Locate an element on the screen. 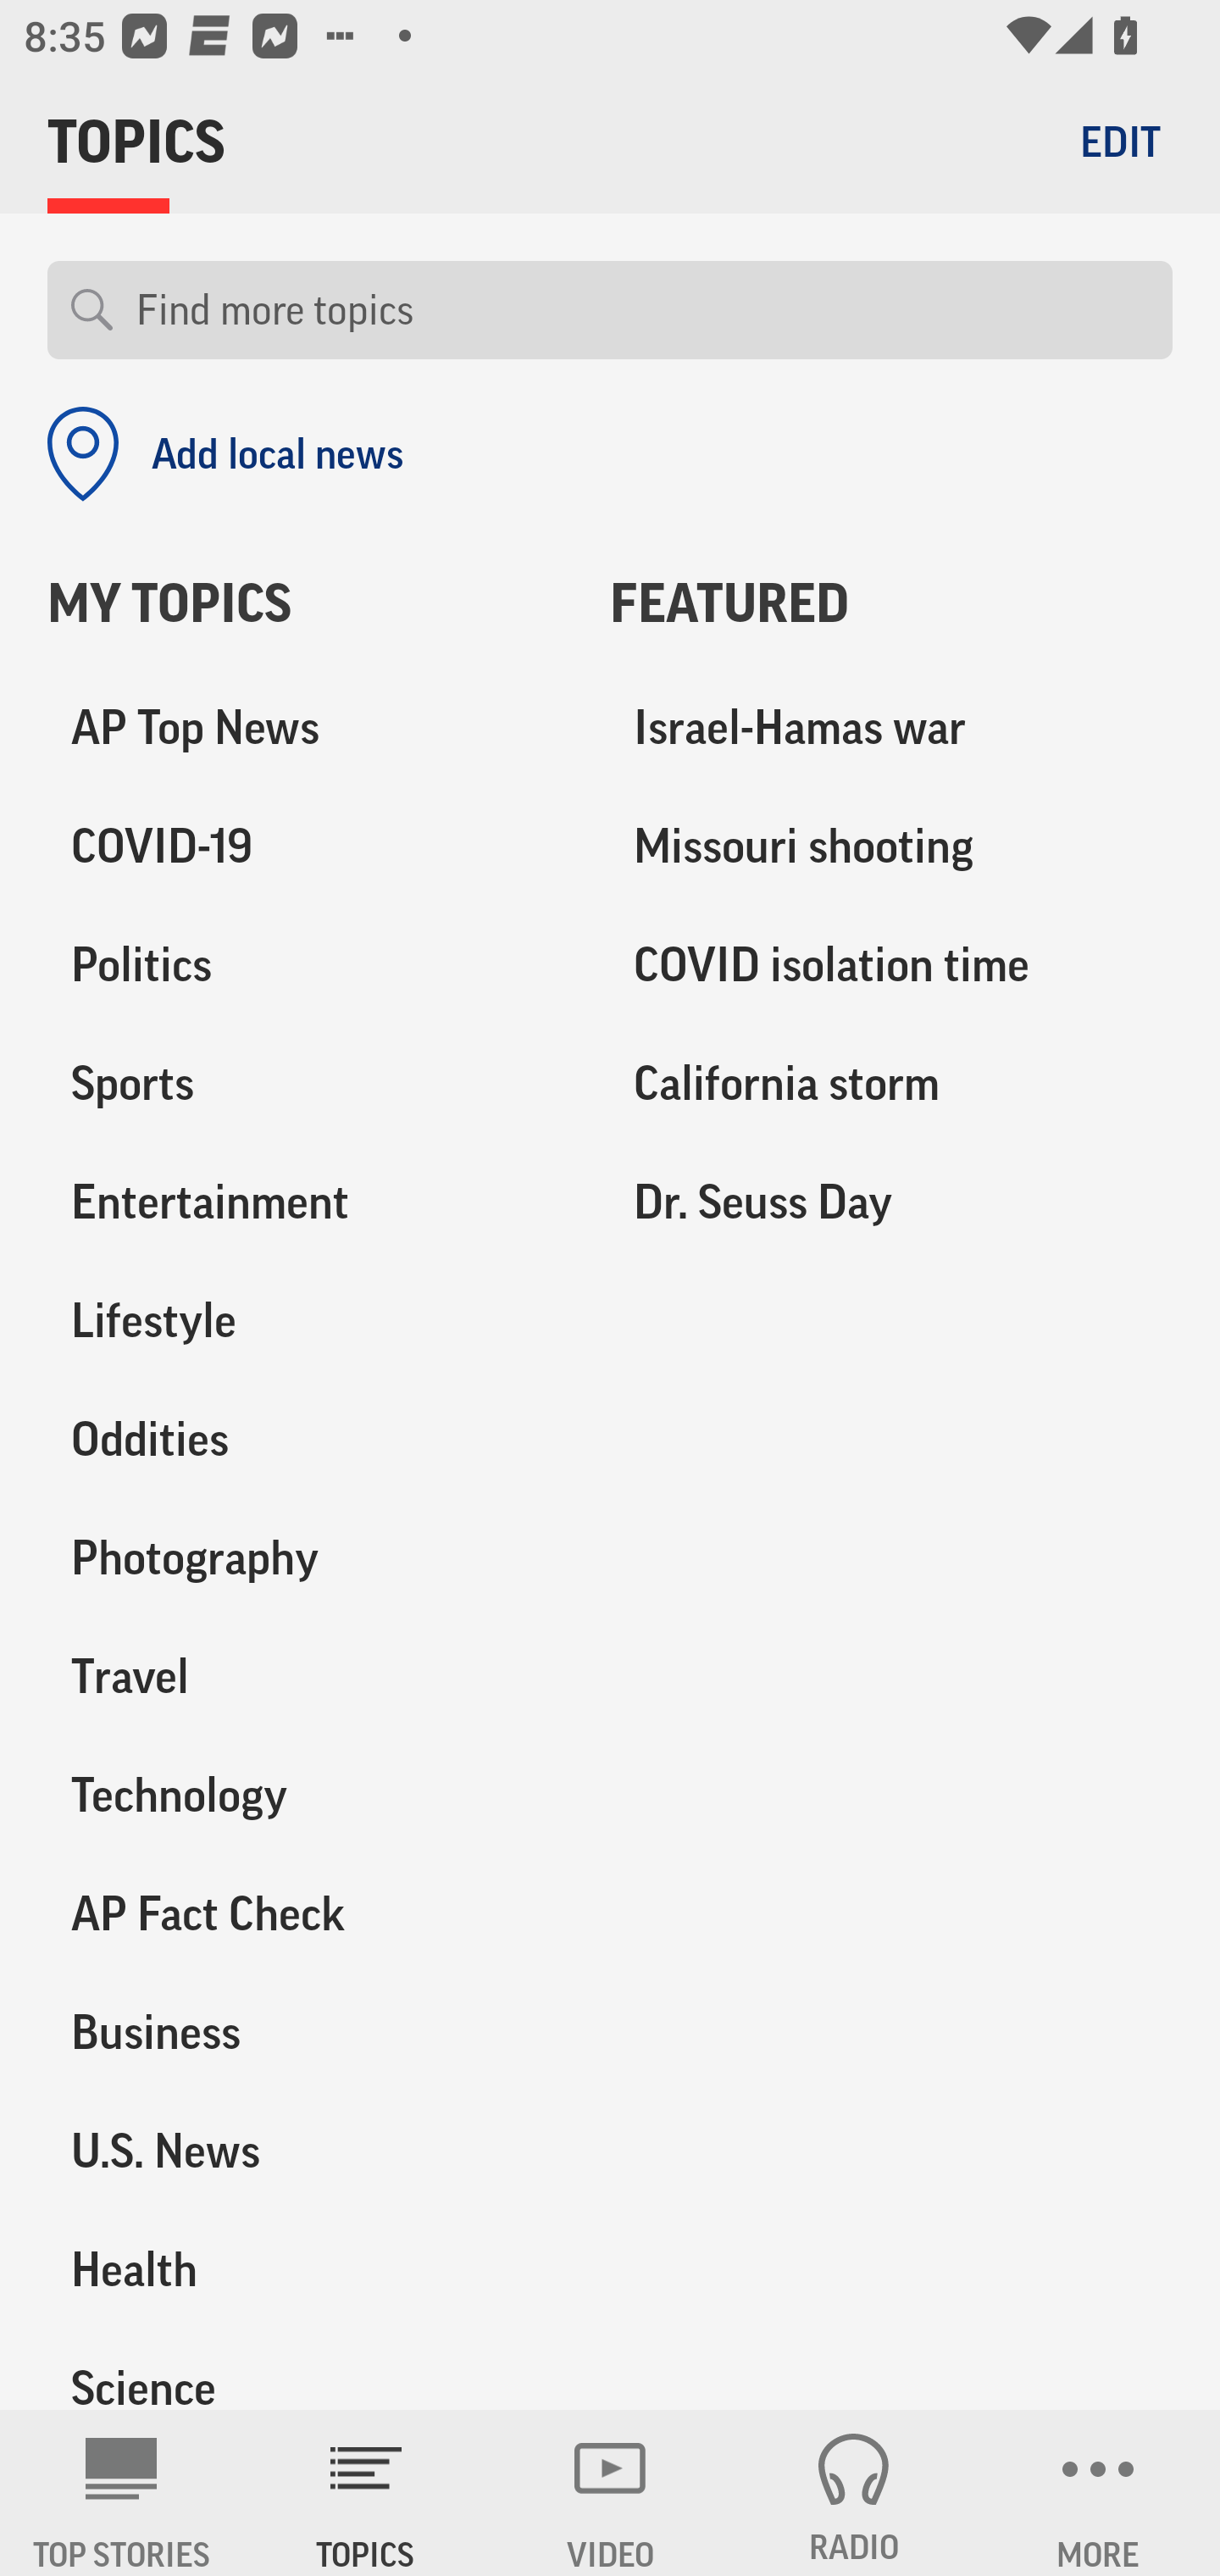  Israel-Hamas war is located at coordinates (891, 729).